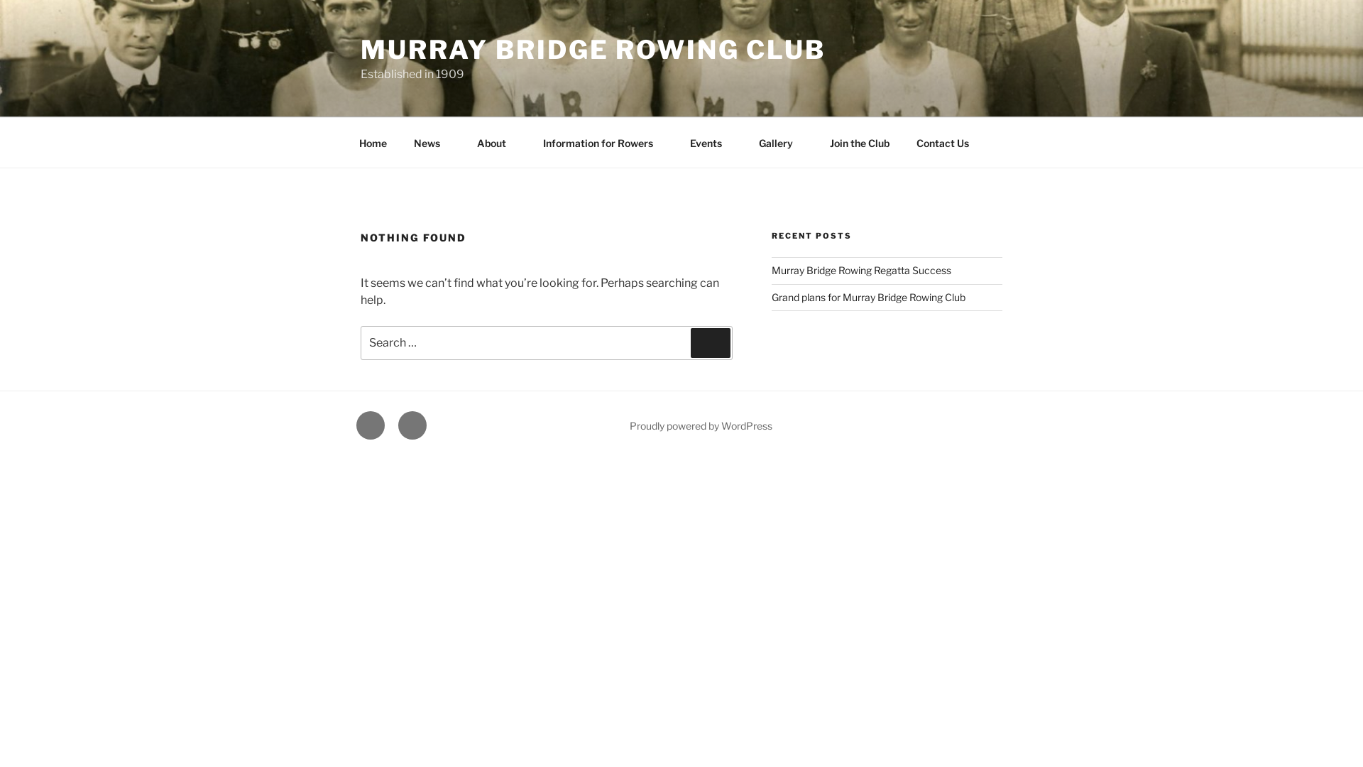 Image resolution: width=1363 pixels, height=767 pixels. What do you see at coordinates (0, 0) in the screenshot?
I see `Skip to content` at bounding box center [0, 0].